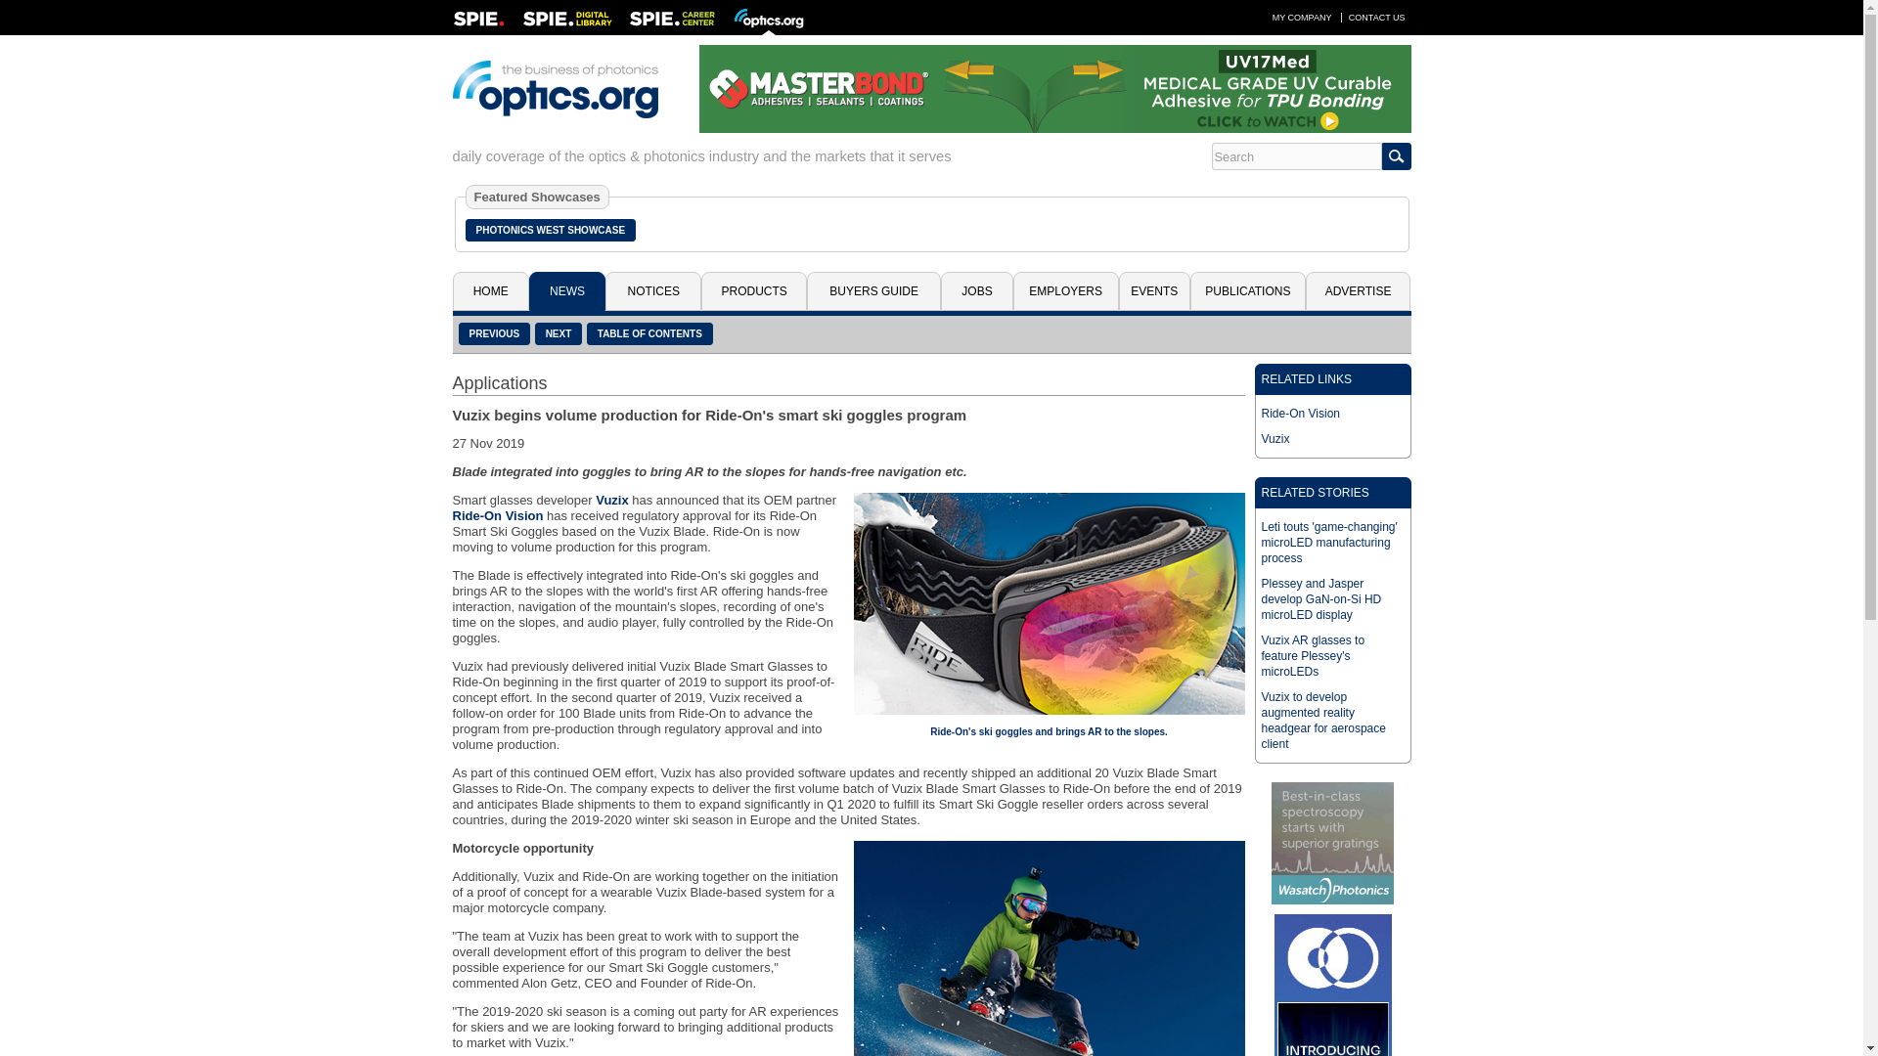 Image resolution: width=1878 pixels, height=1056 pixels. I want to click on Ride-On's ski goggles and brings AR to the slopes., so click(1049, 731).